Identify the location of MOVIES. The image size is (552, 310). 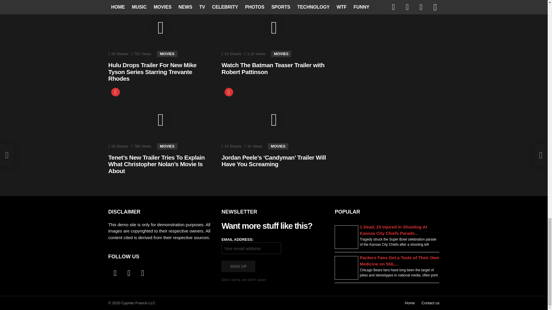
(281, 54).